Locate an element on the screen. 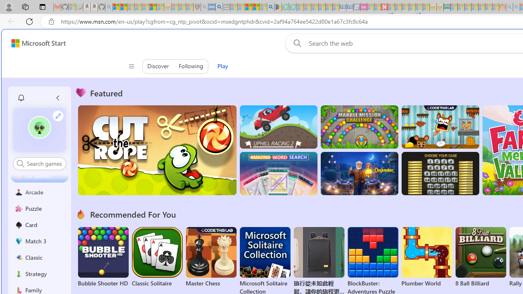 The height and width of the screenshot is (294, 523). Plumber World is located at coordinates (427, 257).